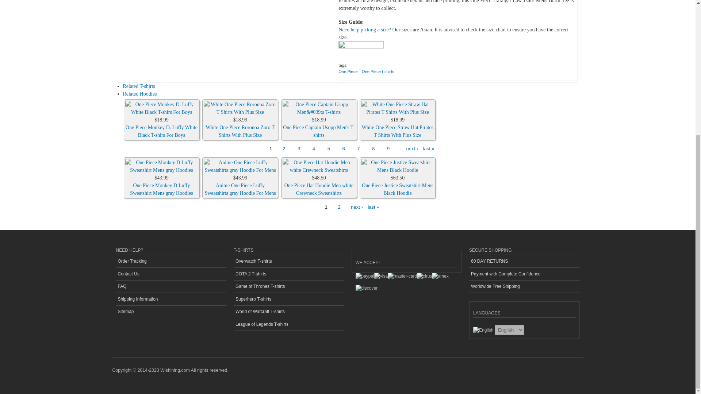  Describe the element at coordinates (284, 148) in the screenshot. I see `2` at that location.